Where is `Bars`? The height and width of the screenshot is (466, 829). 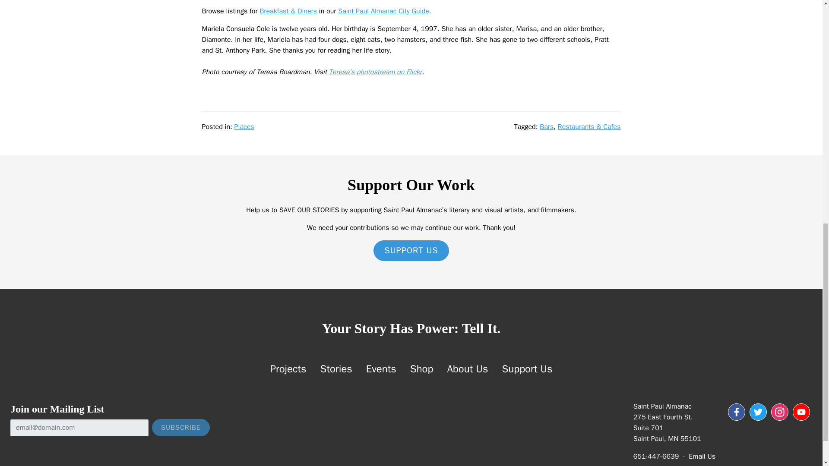 Bars is located at coordinates (547, 127).